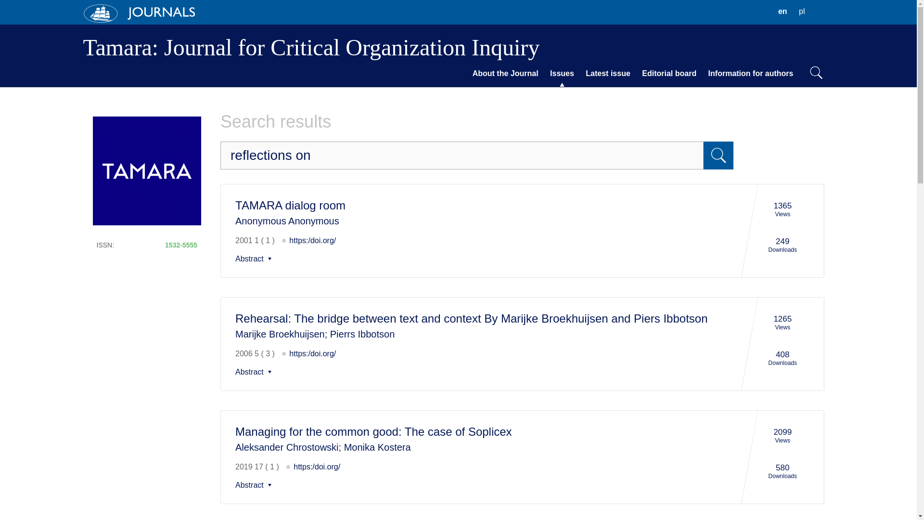  I want to click on Tamara: Journal for Critical Organization Inquiry, so click(255, 485).